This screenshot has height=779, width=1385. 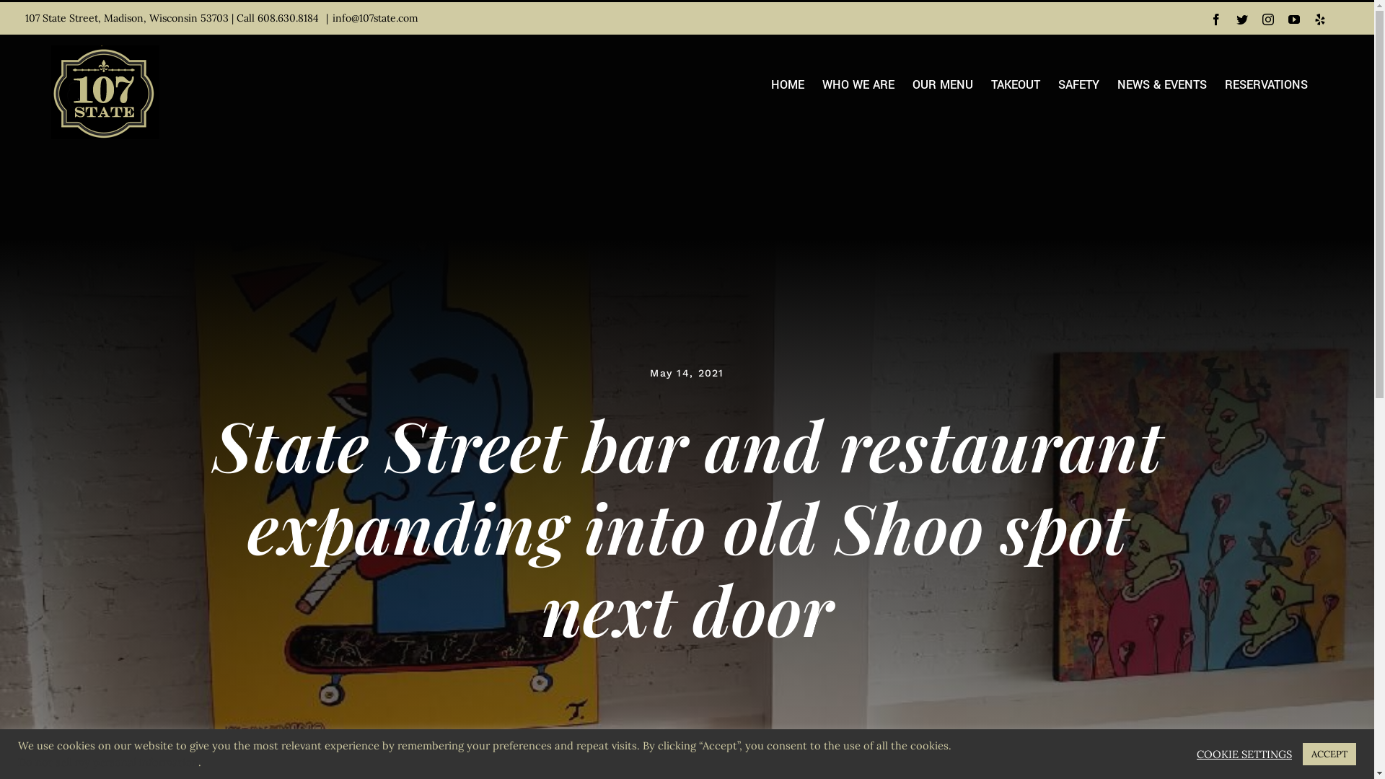 What do you see at coordinates (1268, 19) in the screenshot?
I see `Instagram` at bounding box center [1268, 19].